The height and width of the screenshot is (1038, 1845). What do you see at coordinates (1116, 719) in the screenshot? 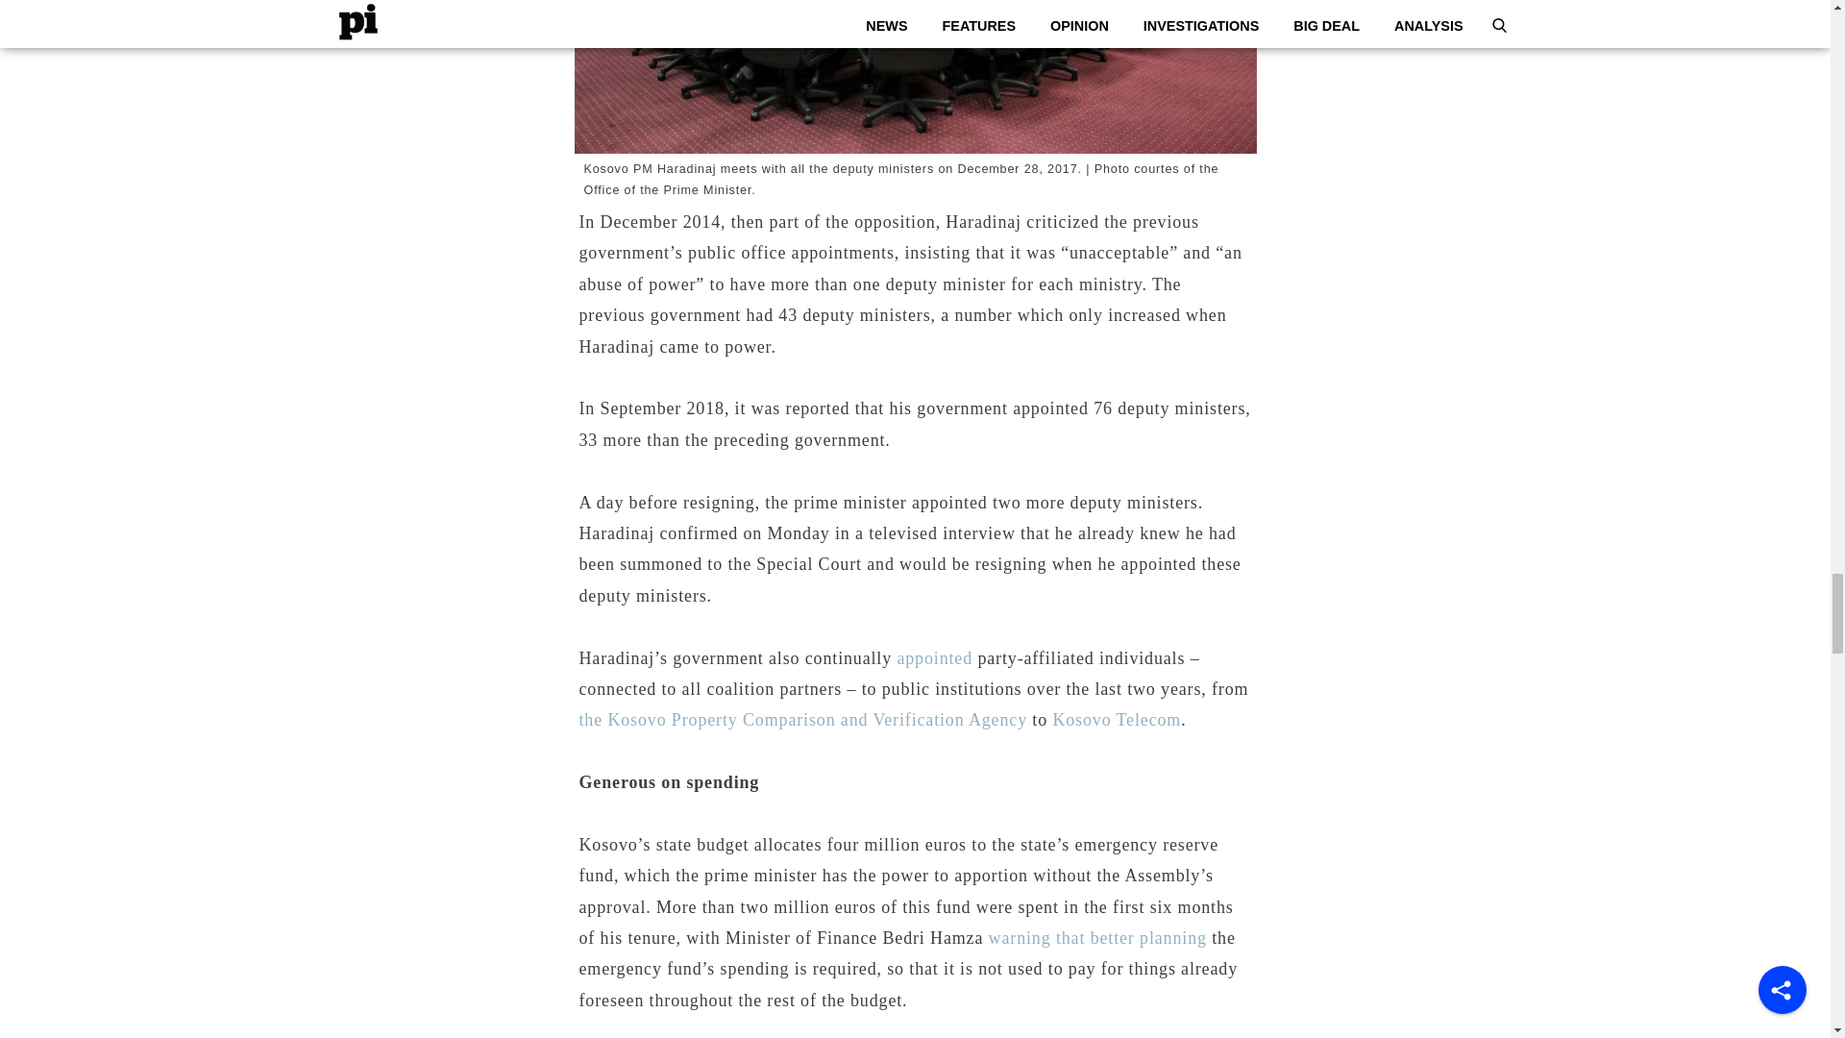
I see `Kosovo Telecom` at bounding box center [1116, 719].